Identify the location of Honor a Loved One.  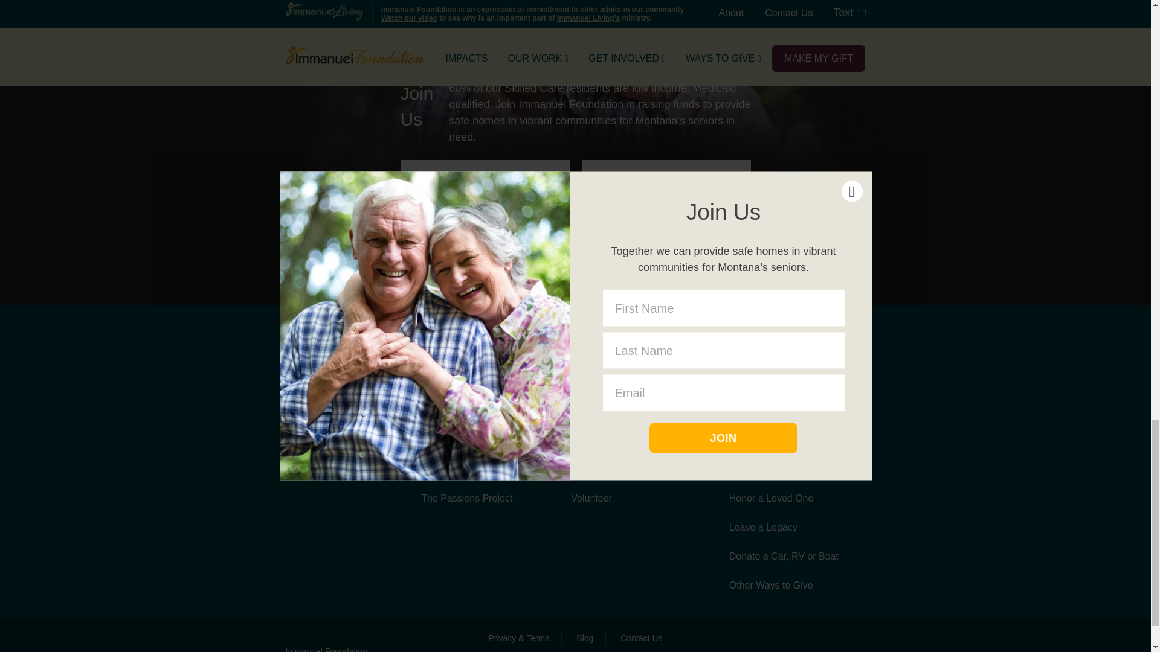
(797, 501).